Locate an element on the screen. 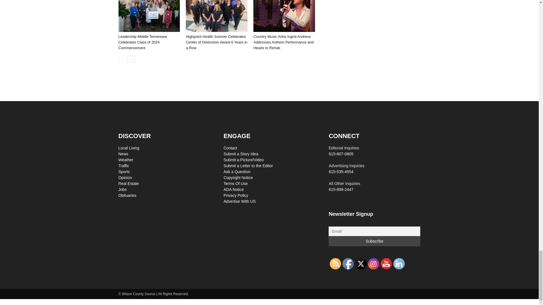  Subscribe is located at coordinates (374, 241).